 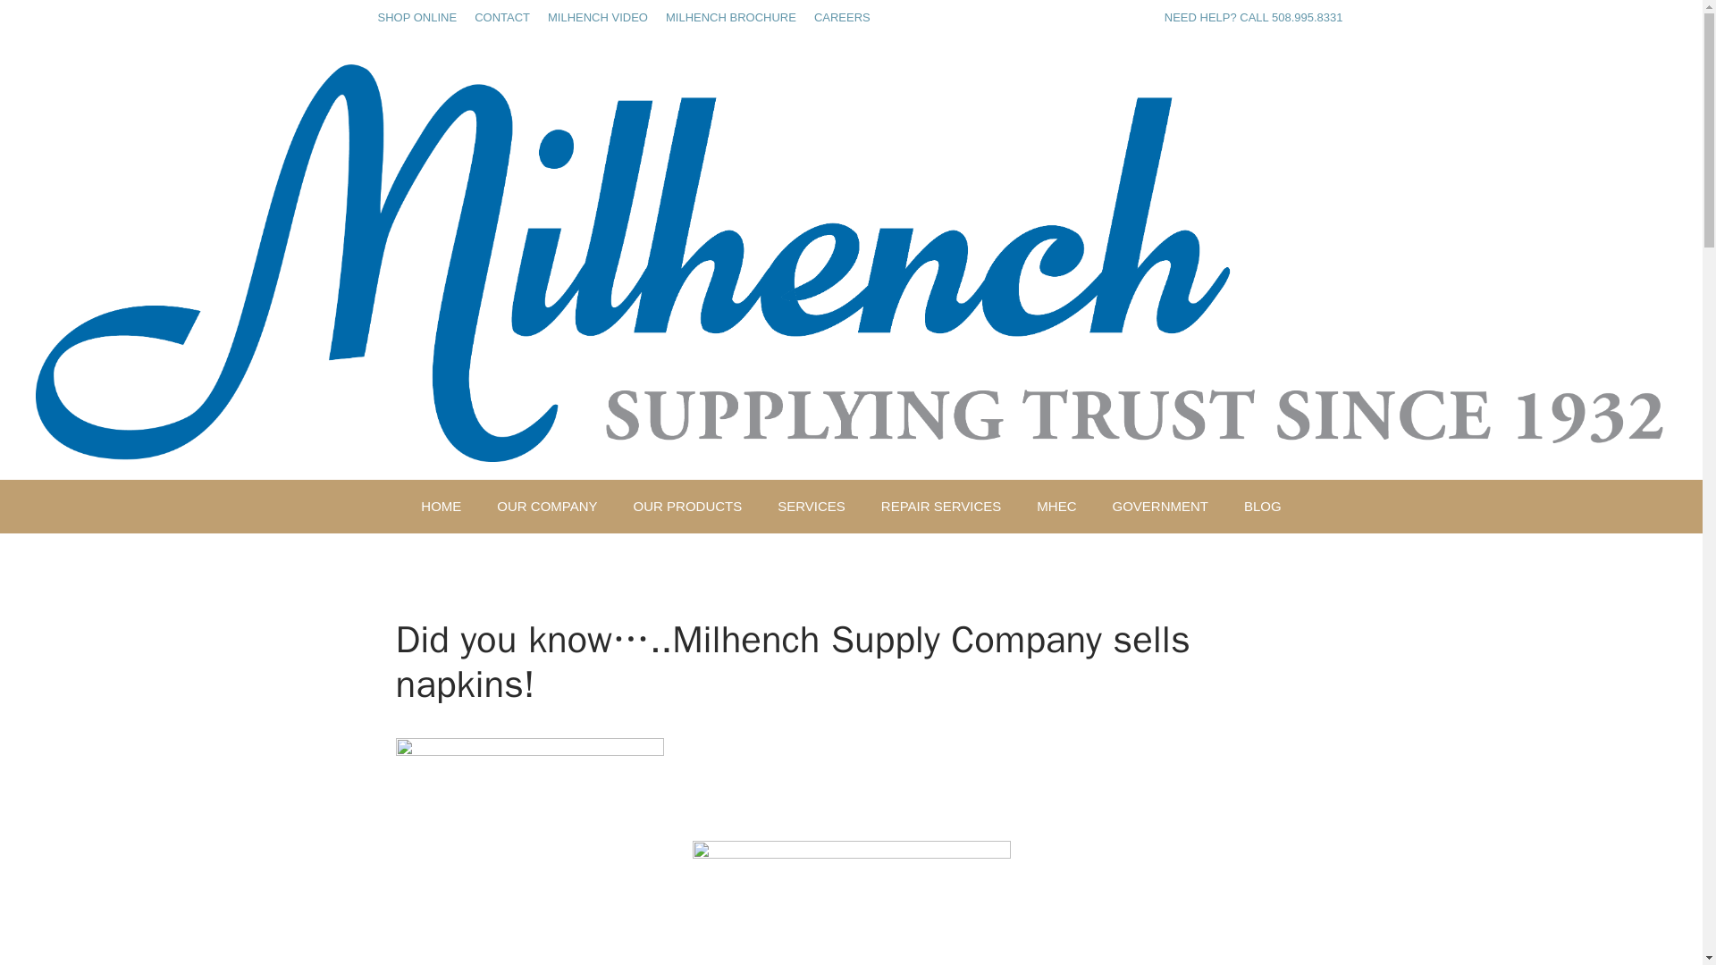 I want to click on MILHENCH VIDEO, so click(x=597, y=17).